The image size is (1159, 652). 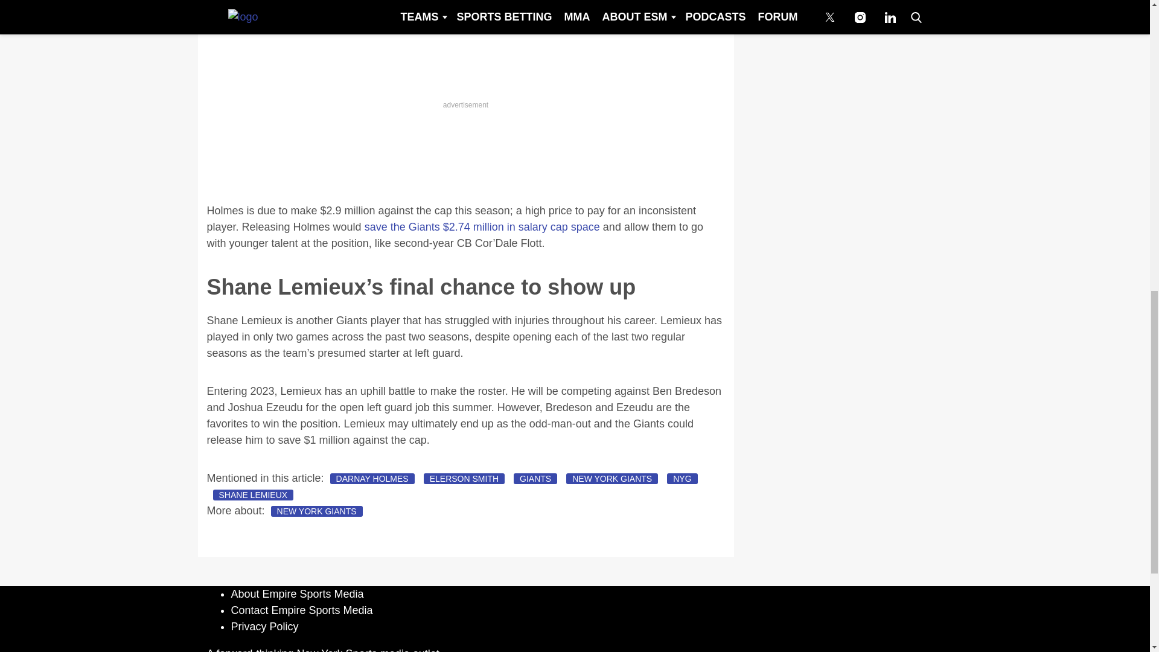 What do you see at coordinates (252, 495) in the screenshot?
I see `SHANE LEMIEUX` at bounding box center [252, 495].